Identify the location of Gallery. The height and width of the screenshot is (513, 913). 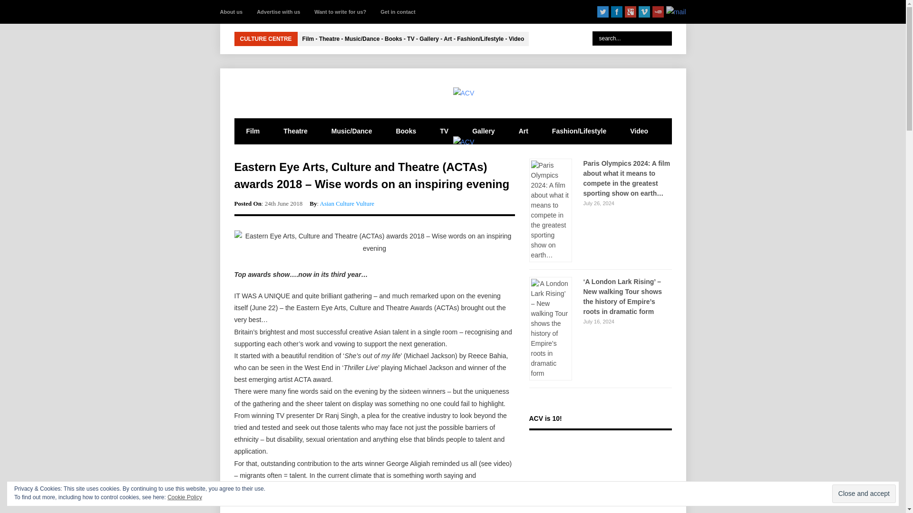
(483, 131).